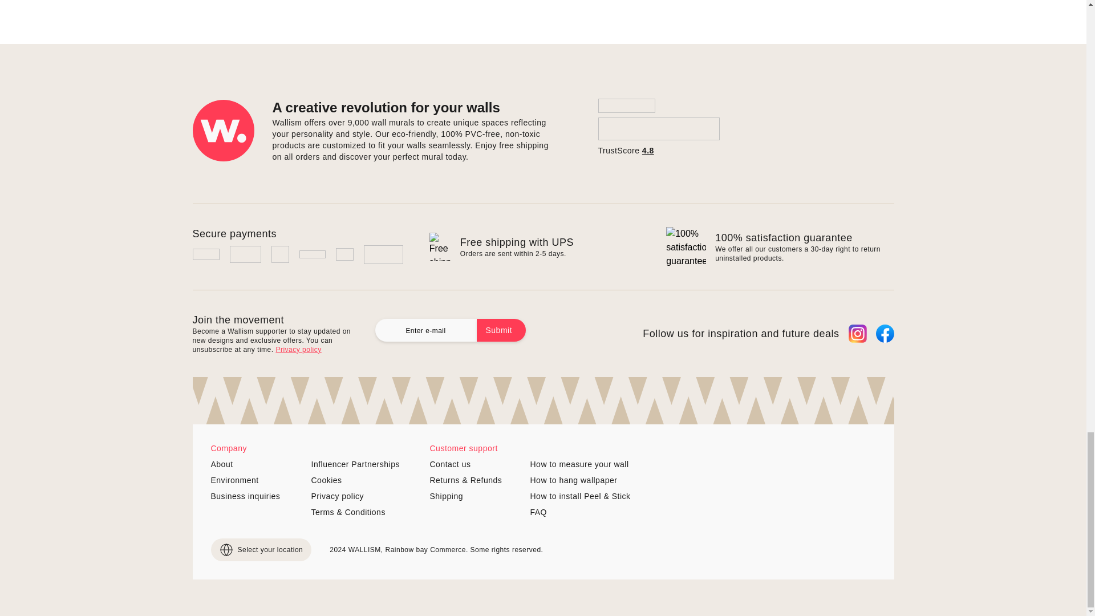 The width and height of the screenshot is (1095, 616). Describe the element at coordinates (298, 349) in the screenshot. I see `Privacy policy` at that location.